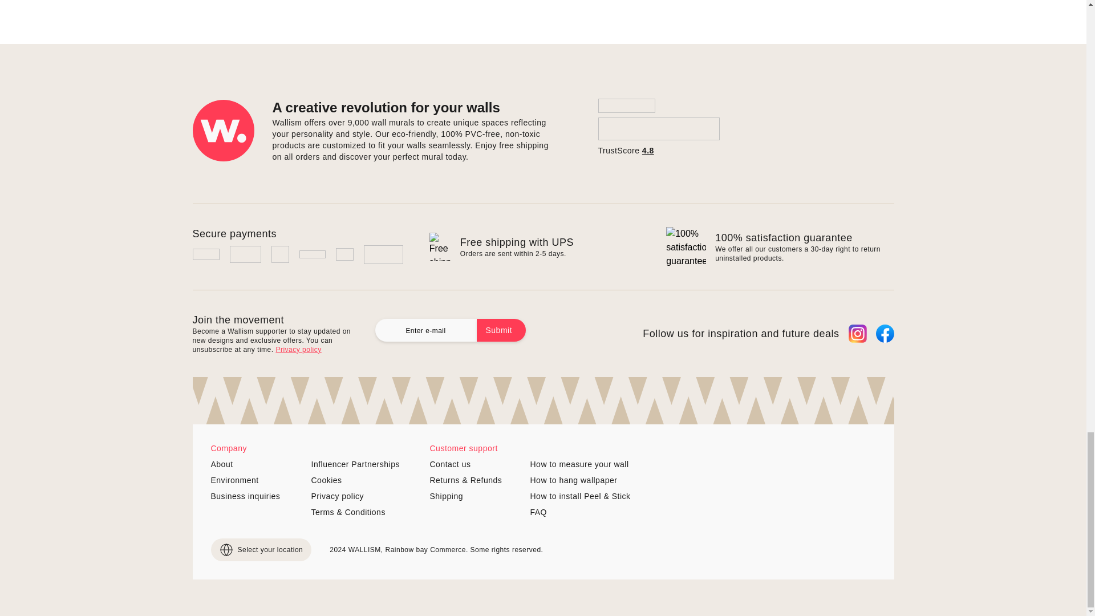 The width and height of the screenshot is (1095, 616). Describe the element at coordinates (298, 349) in the screenshot. I see `Privacy policy` at that location.